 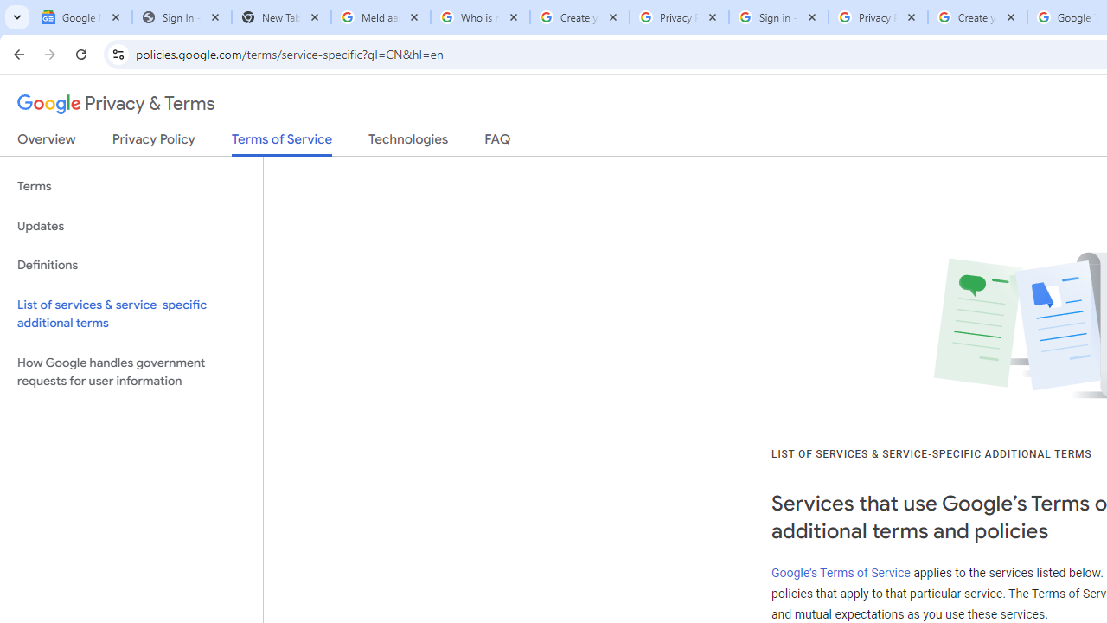 I want to click on Privacy Policy, so click(x=154, y=143).